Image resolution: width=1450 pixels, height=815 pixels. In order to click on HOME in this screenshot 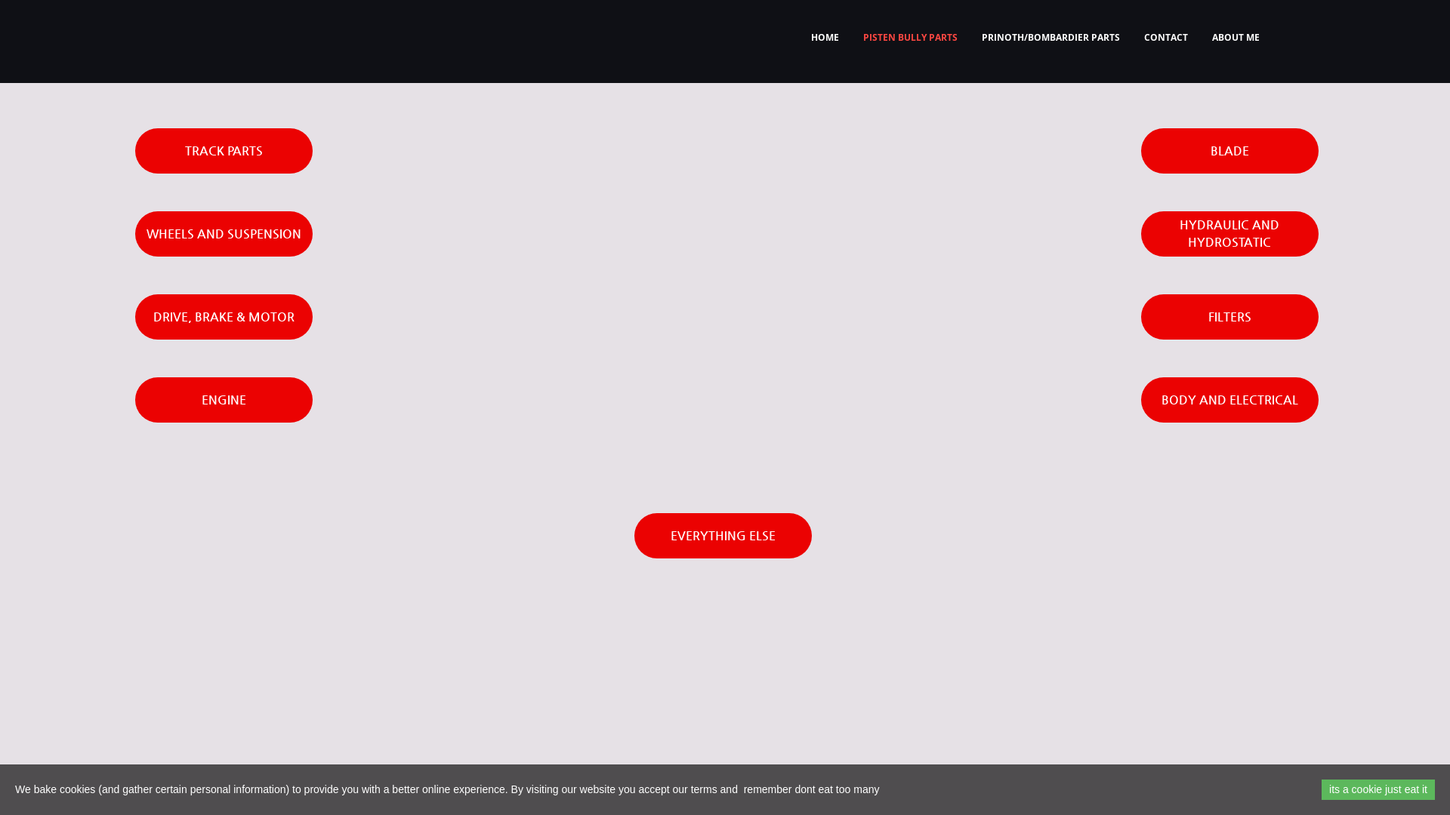, I will do `click(825, 38)`.